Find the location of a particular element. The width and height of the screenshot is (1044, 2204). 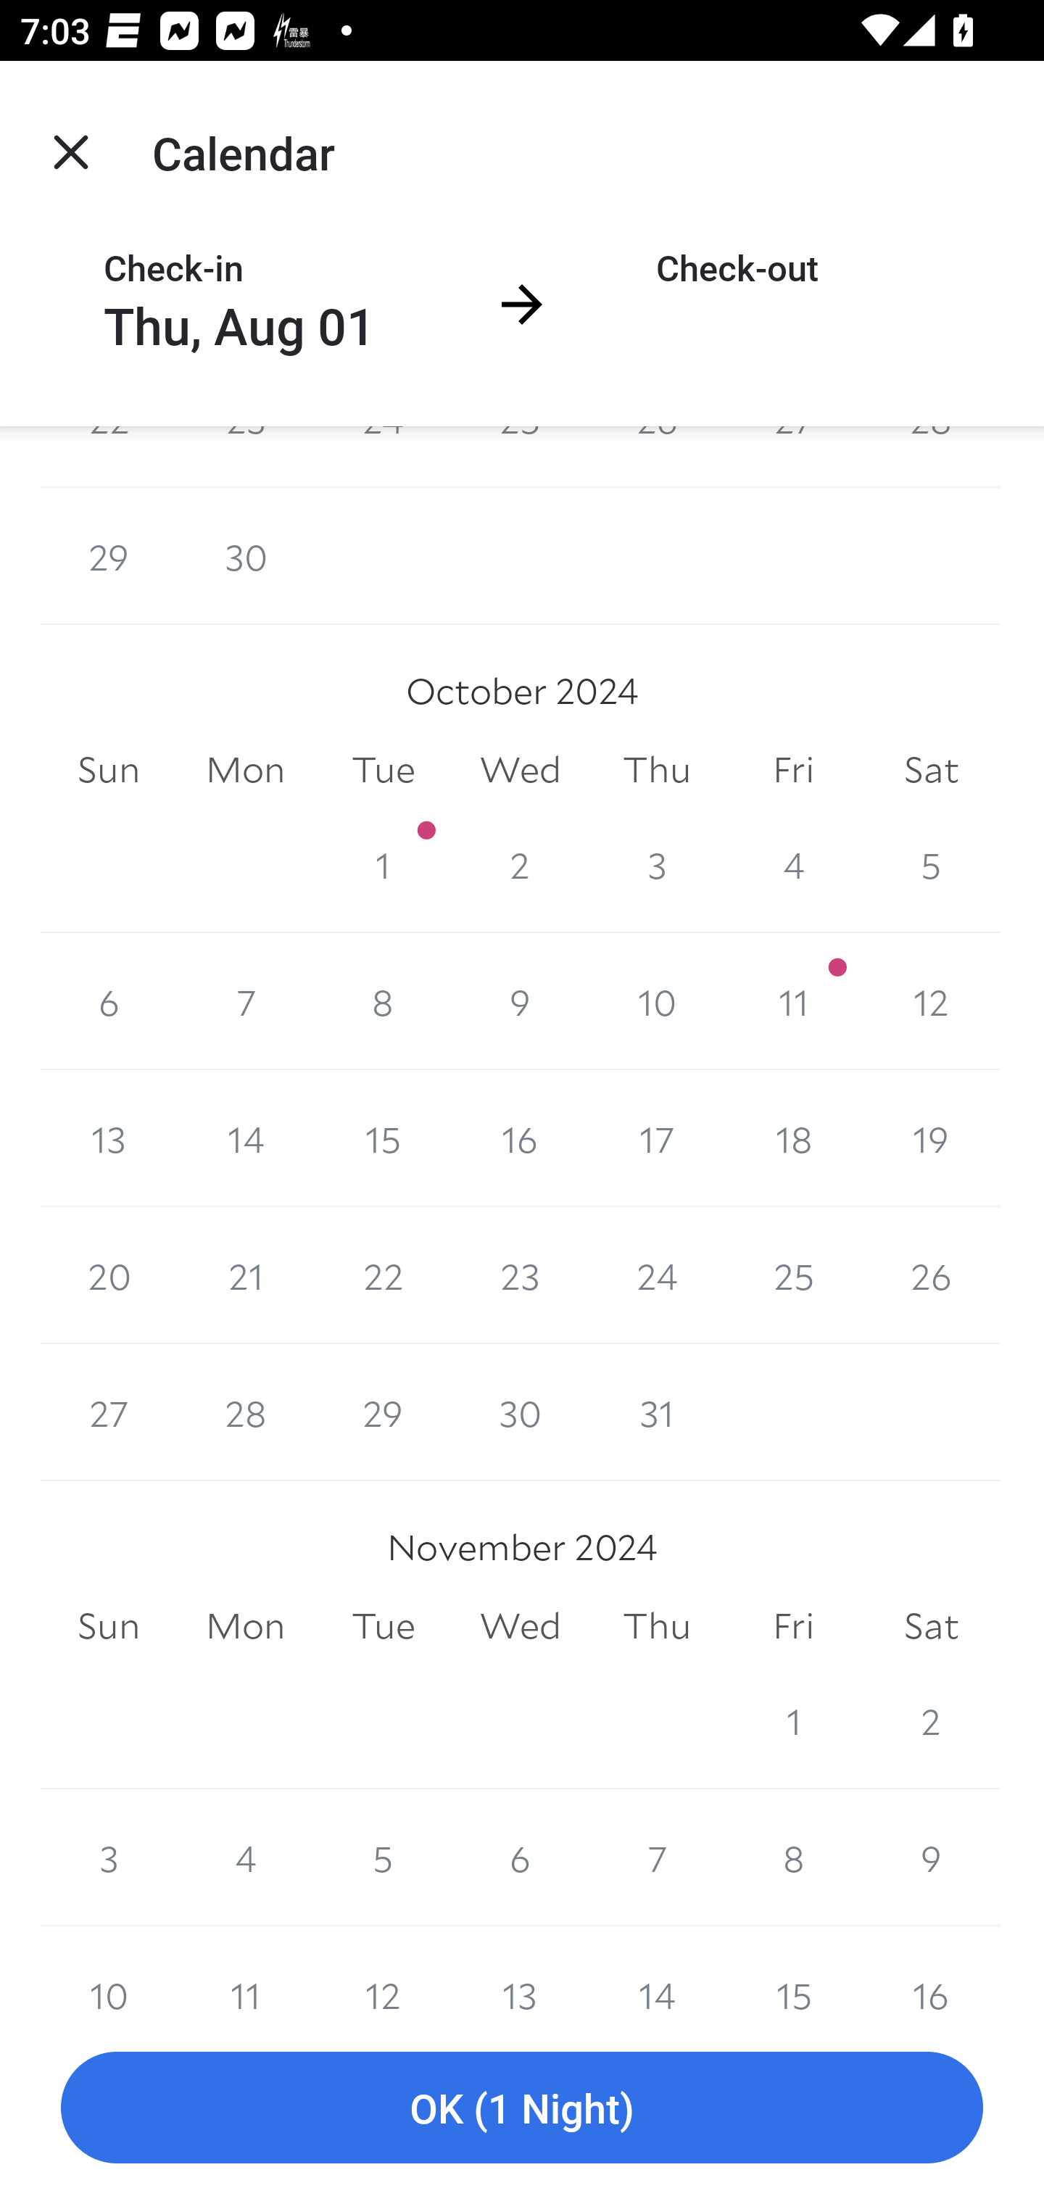

29 29 September 2024 is located at coordinates (109, 556).